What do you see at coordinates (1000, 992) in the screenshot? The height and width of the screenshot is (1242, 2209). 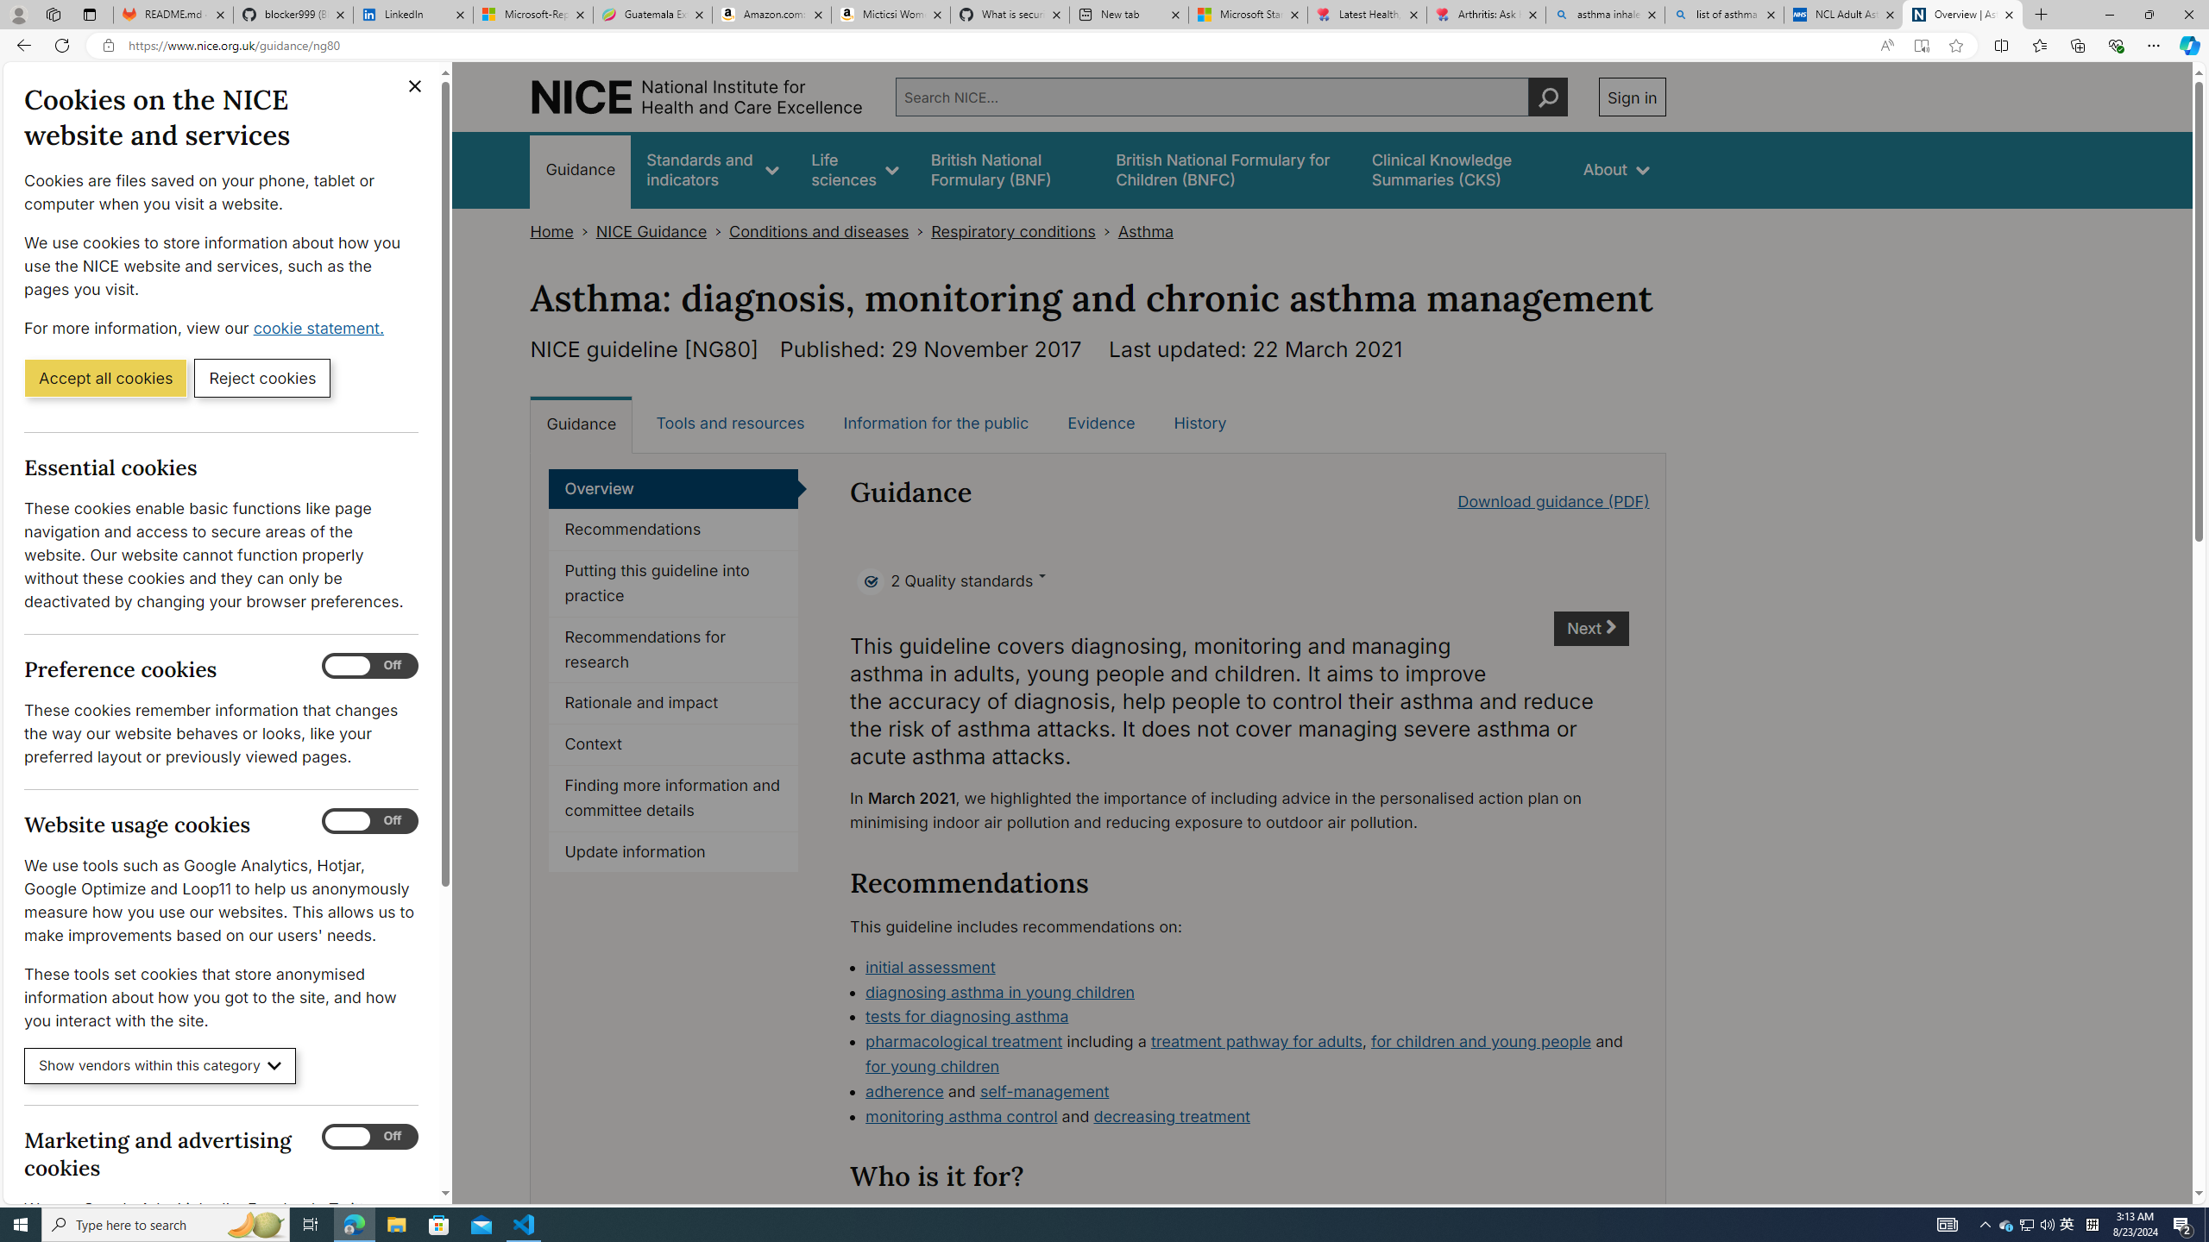 I see `diagnosing asthma in young children` at bounding box center [1000, 992].